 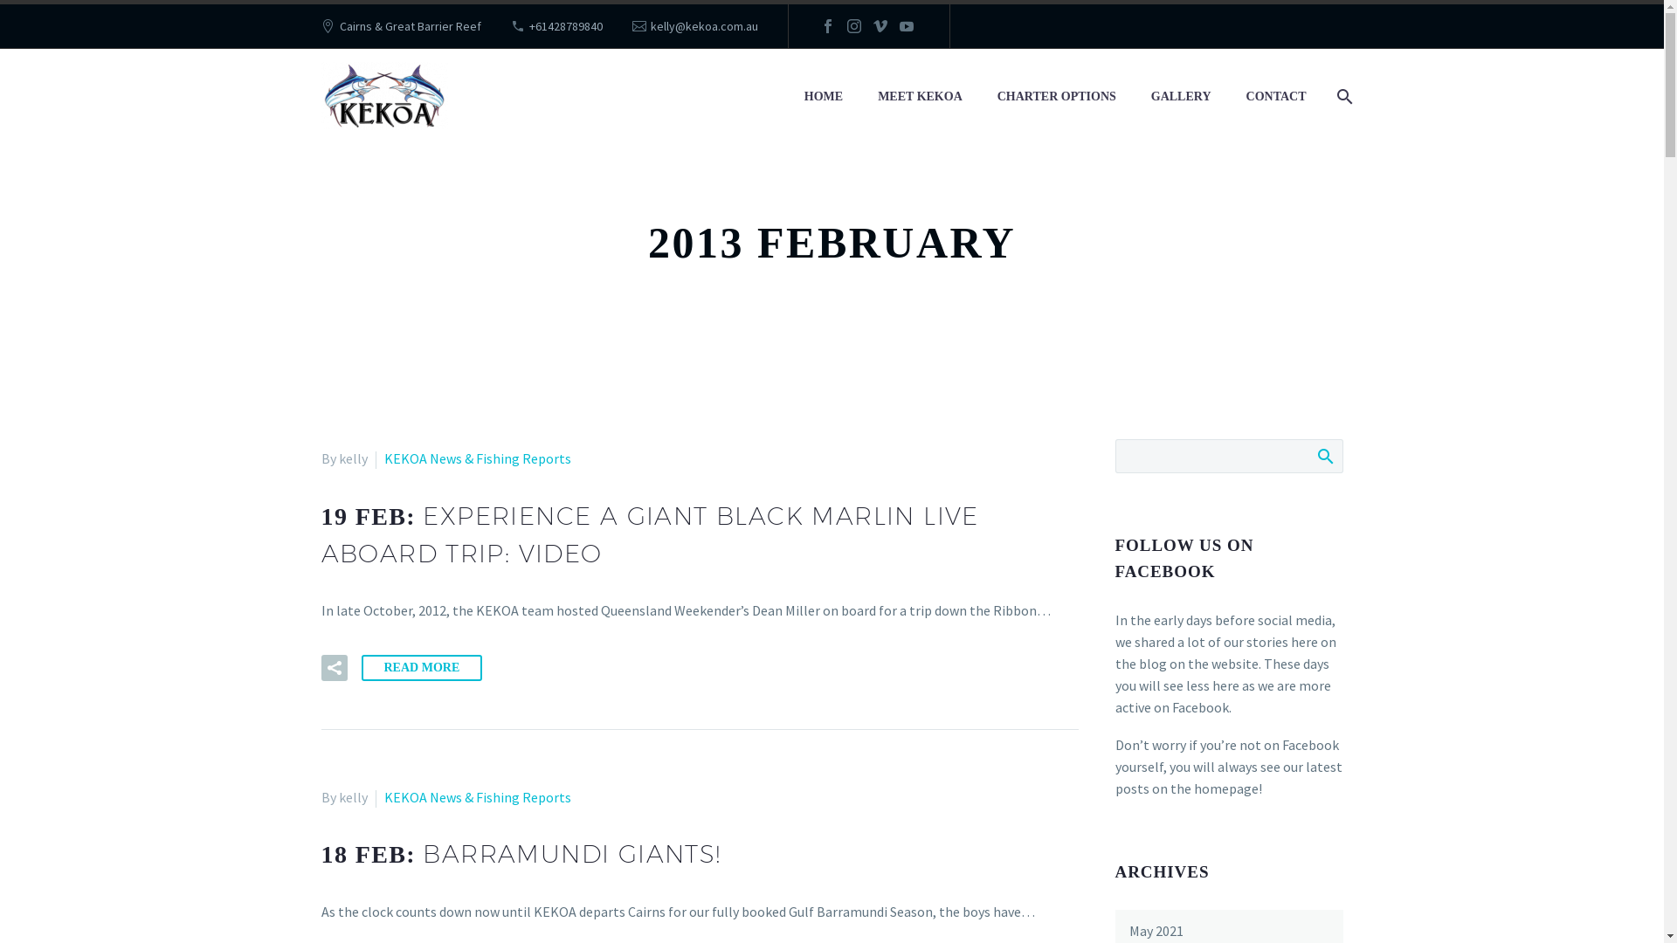 What do you see at coordinates (880, 26) in the screenshot?
I see `Vimeo` at bounding box center [880, 26].